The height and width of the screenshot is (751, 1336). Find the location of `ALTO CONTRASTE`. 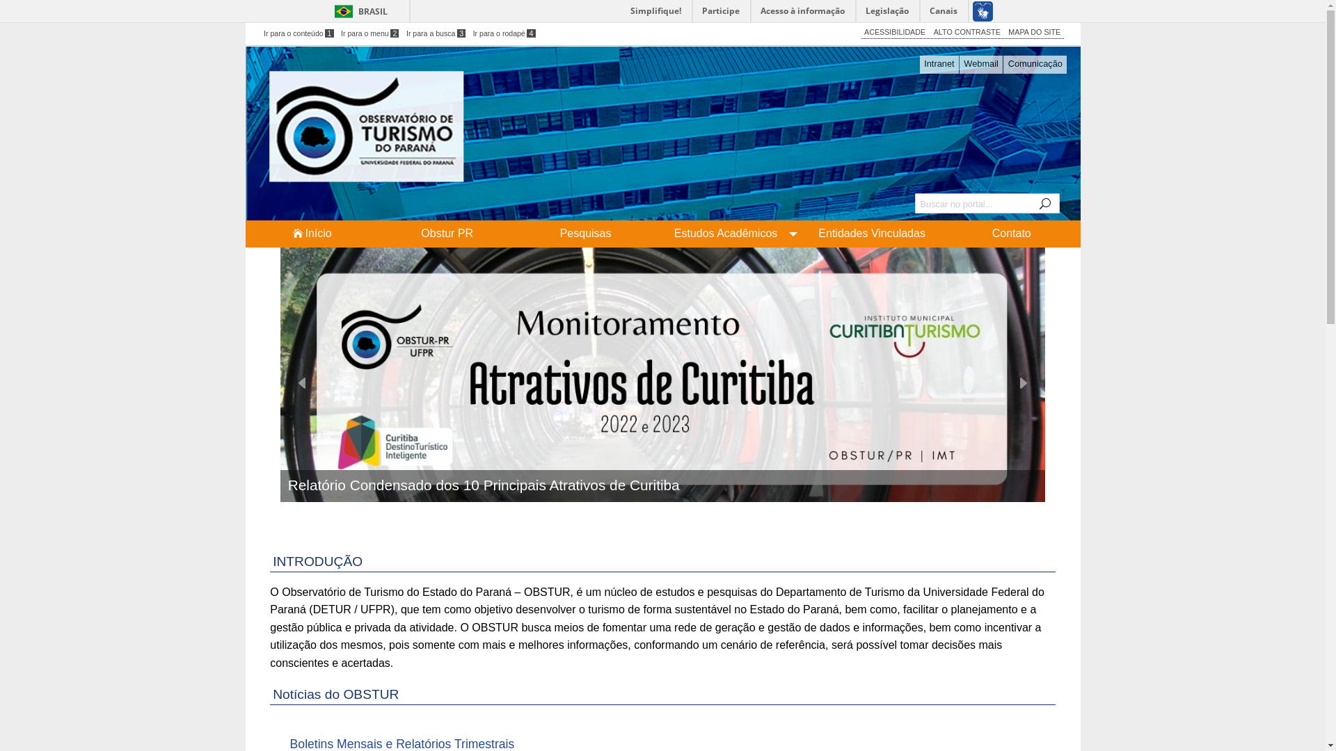

ALTO CONTRASTE is located at coordinates (967, 32).